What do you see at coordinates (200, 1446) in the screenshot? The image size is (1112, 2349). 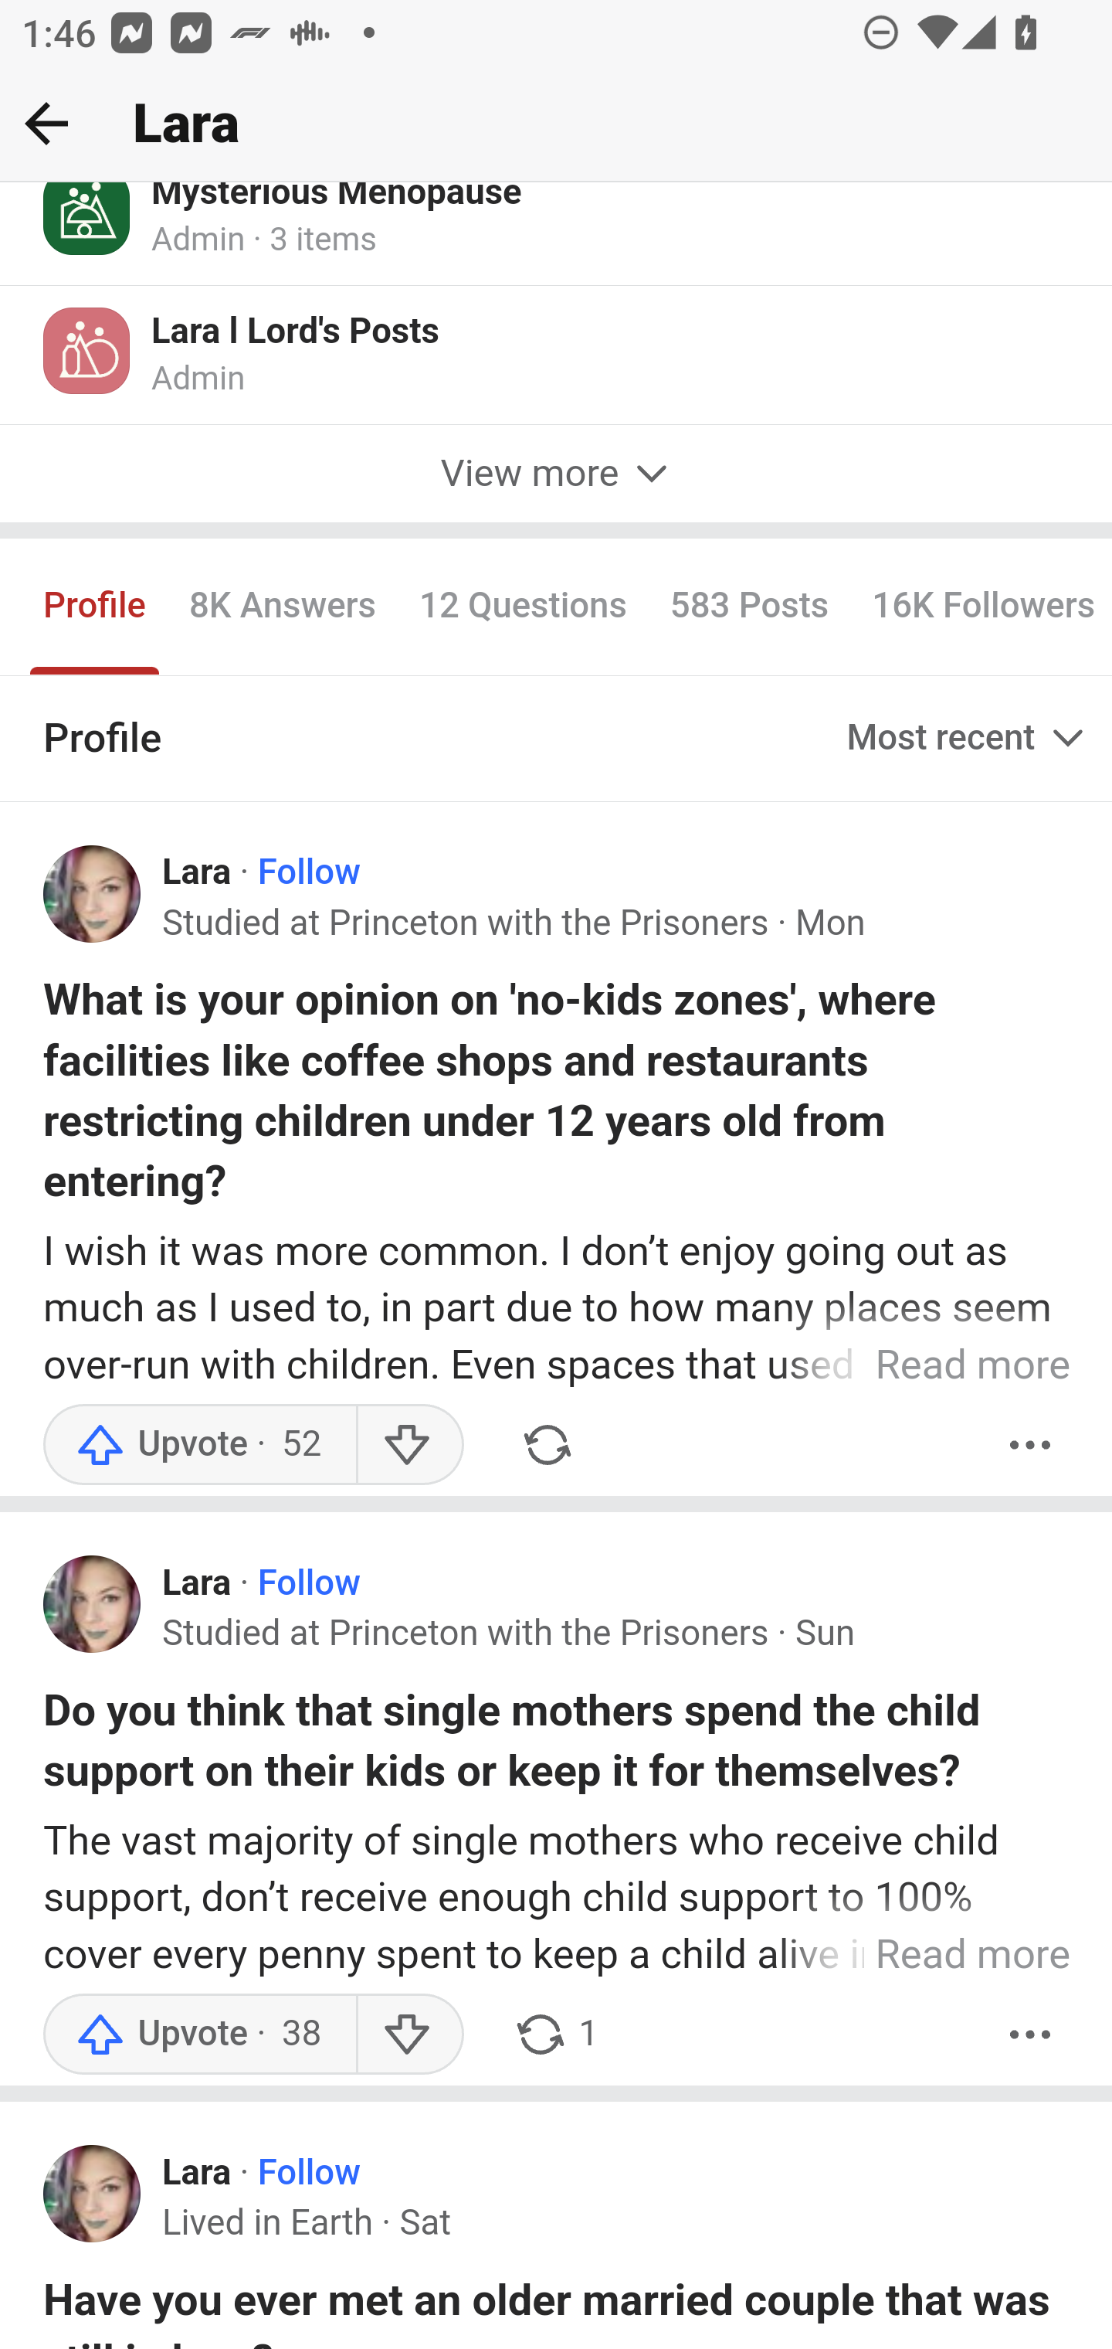 I see `Upvote` at bounding box center [200, 1446].